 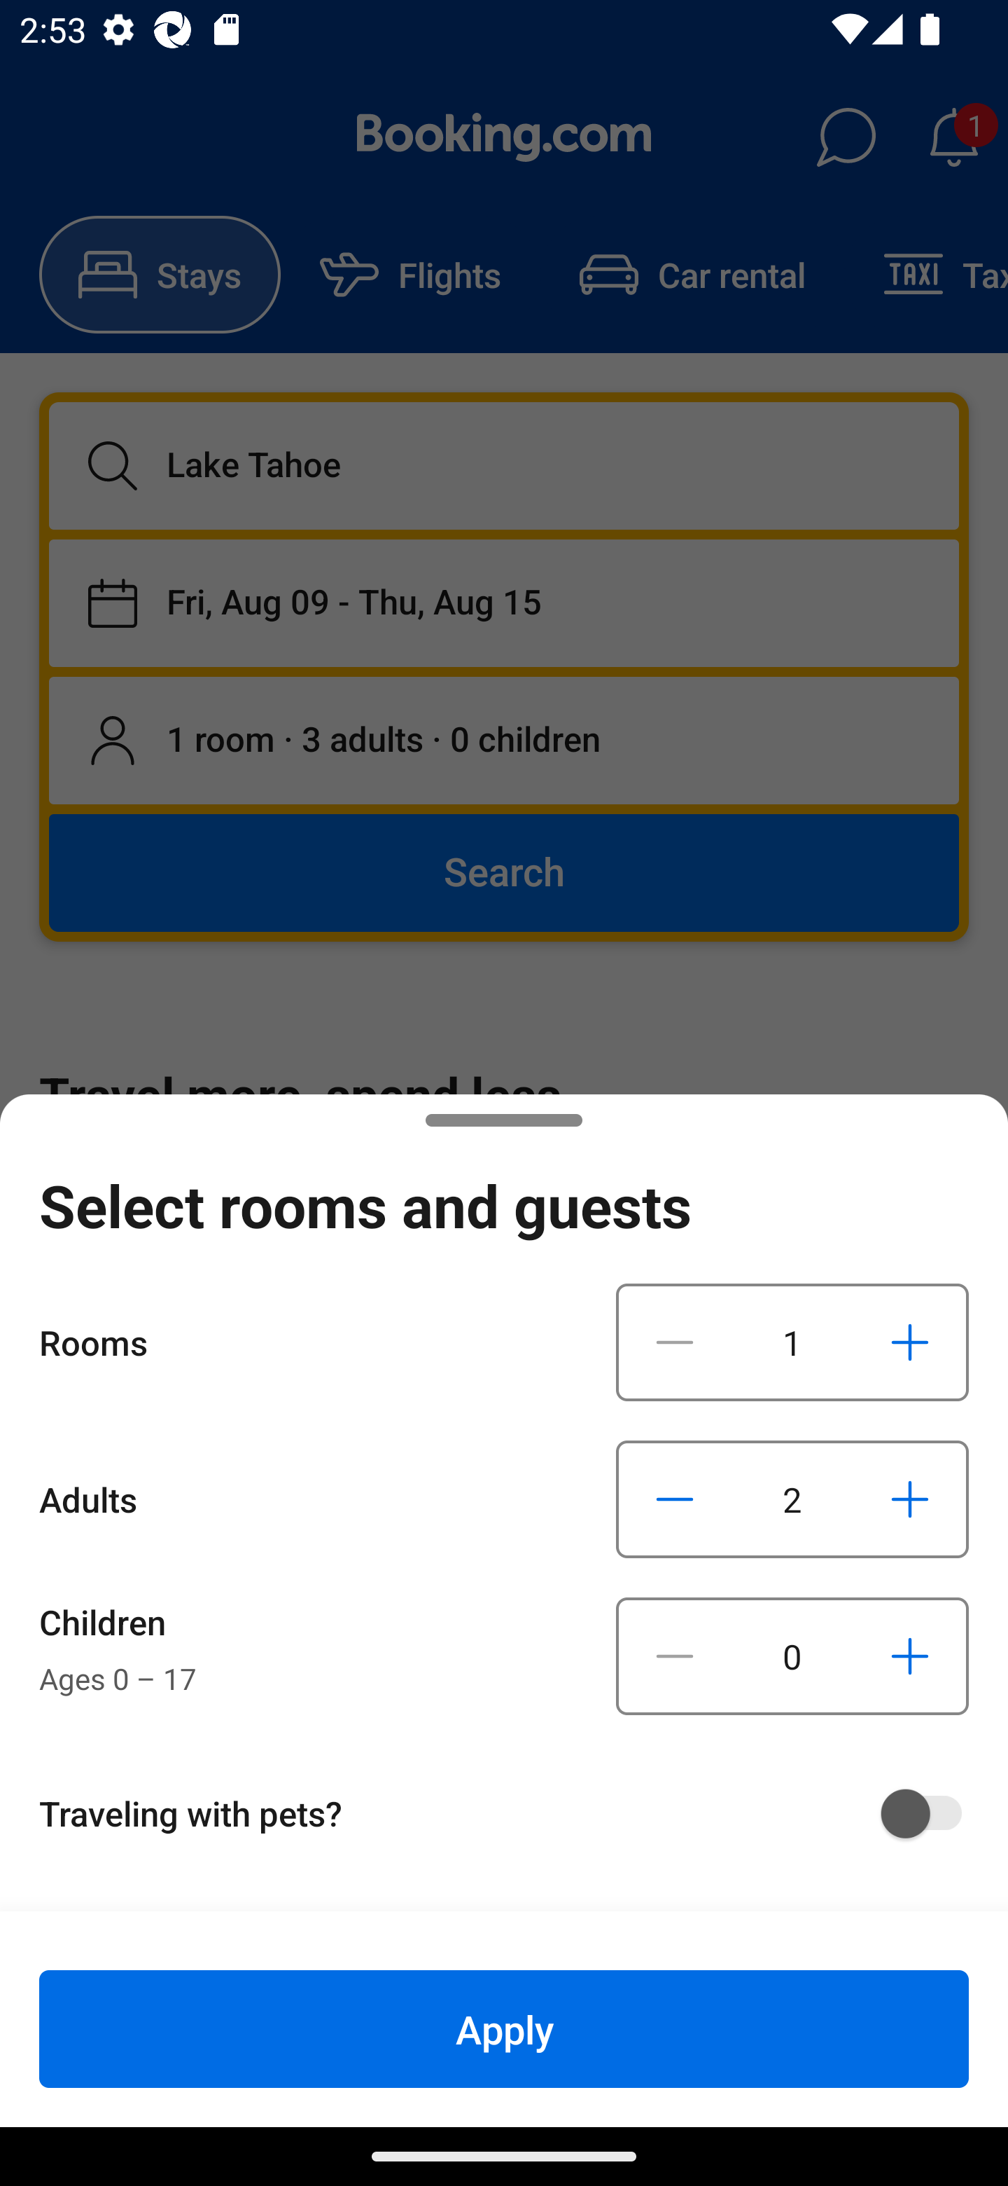 I want to click on Decrease, so click(x=675, y=1656).